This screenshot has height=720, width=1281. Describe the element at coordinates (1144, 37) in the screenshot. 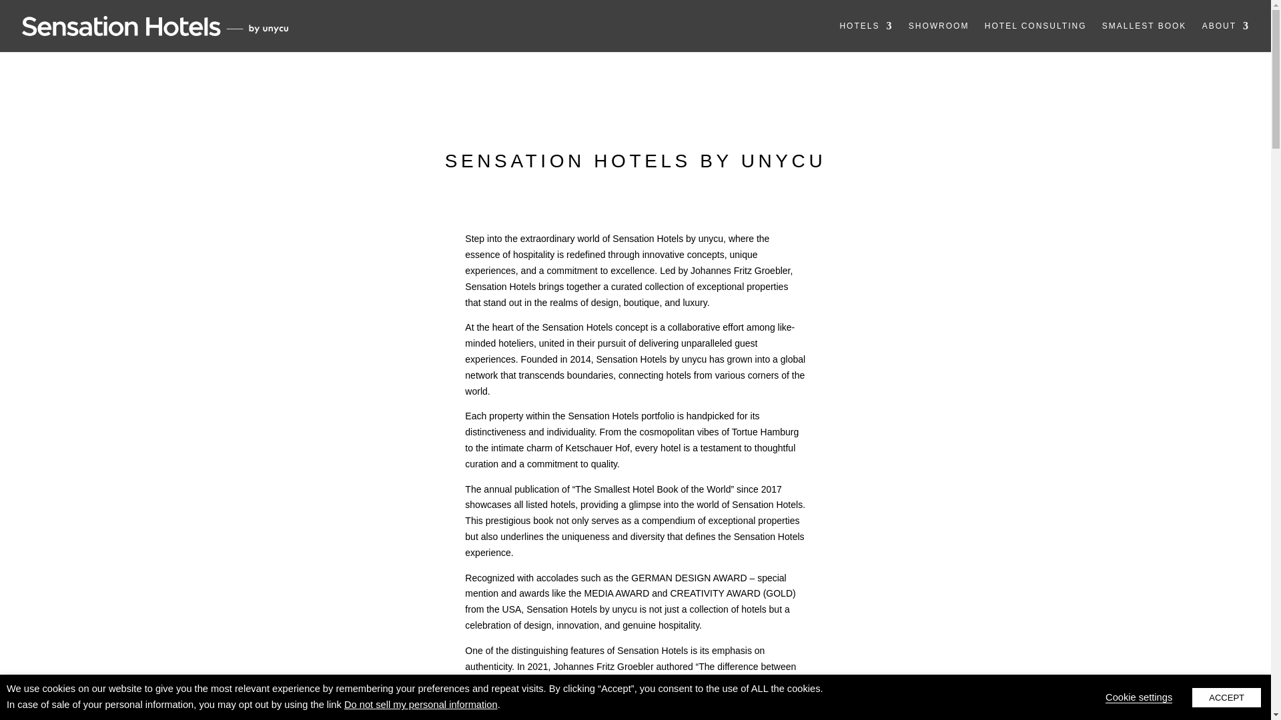

I see `SMALLEST BOOK` at that location.